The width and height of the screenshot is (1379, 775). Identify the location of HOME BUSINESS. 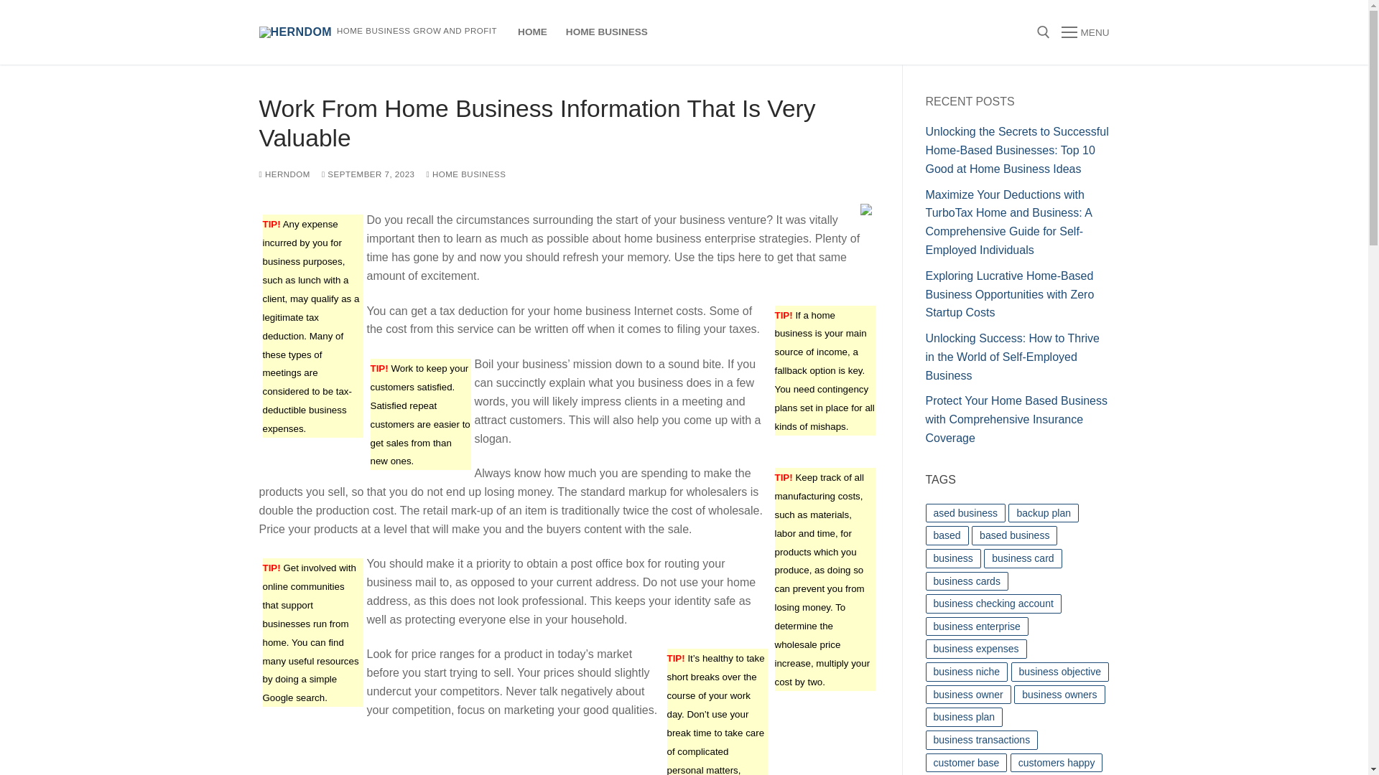
(607, 32).